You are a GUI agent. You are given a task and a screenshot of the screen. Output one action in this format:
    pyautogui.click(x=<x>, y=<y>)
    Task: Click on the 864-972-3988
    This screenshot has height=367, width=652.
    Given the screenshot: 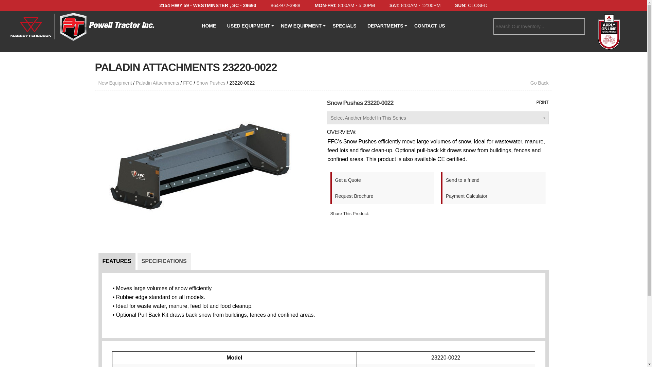 What is the action you would take?
    pyautogui.click(x=285, y=5)
    